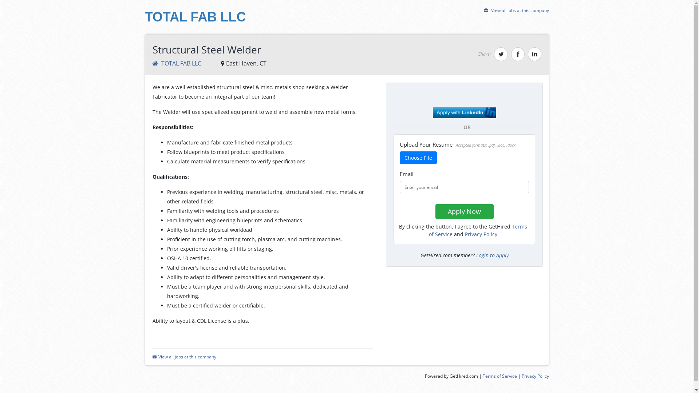 The width and height of the screenshot is (699, 393). I want to click on Apply Now, so click(465, 212).